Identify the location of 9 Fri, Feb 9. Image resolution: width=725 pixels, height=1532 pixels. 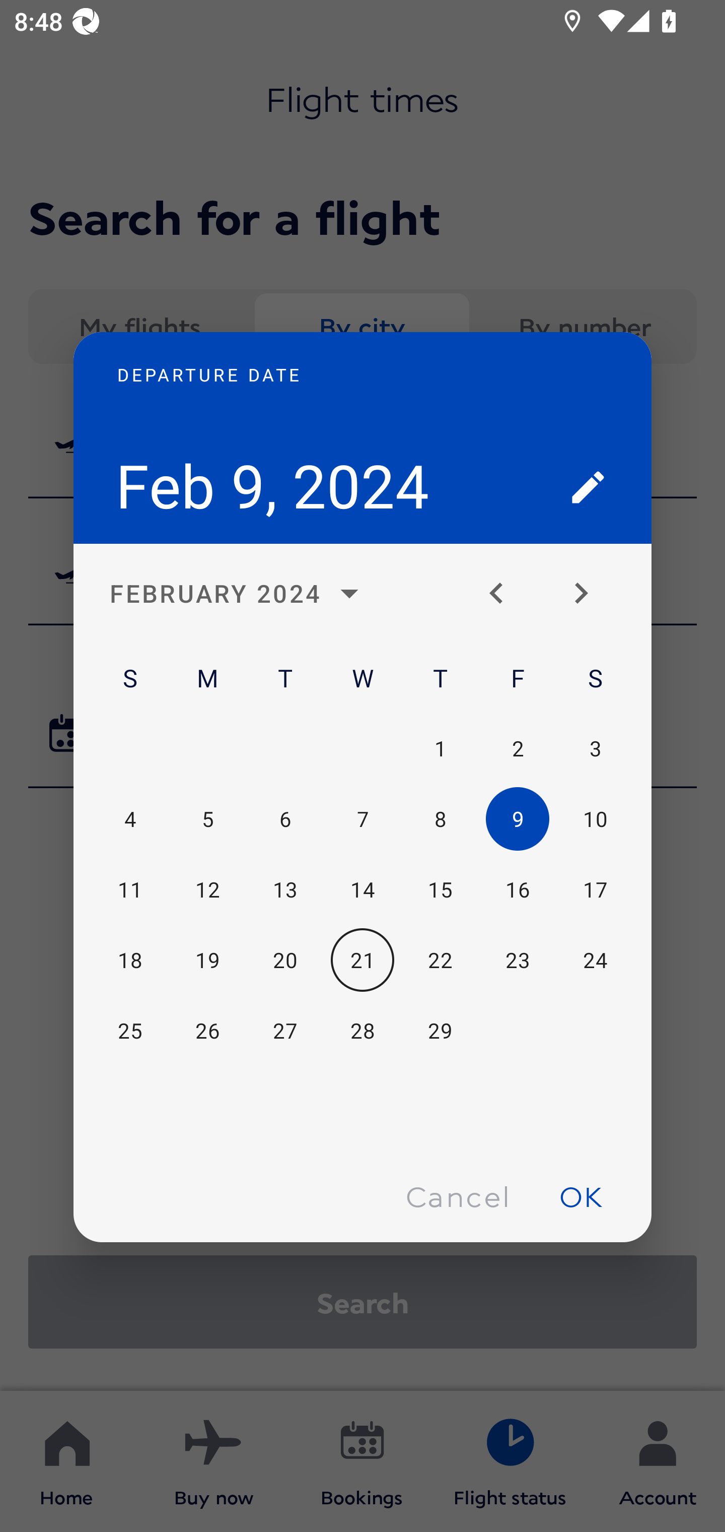
(517, 819).